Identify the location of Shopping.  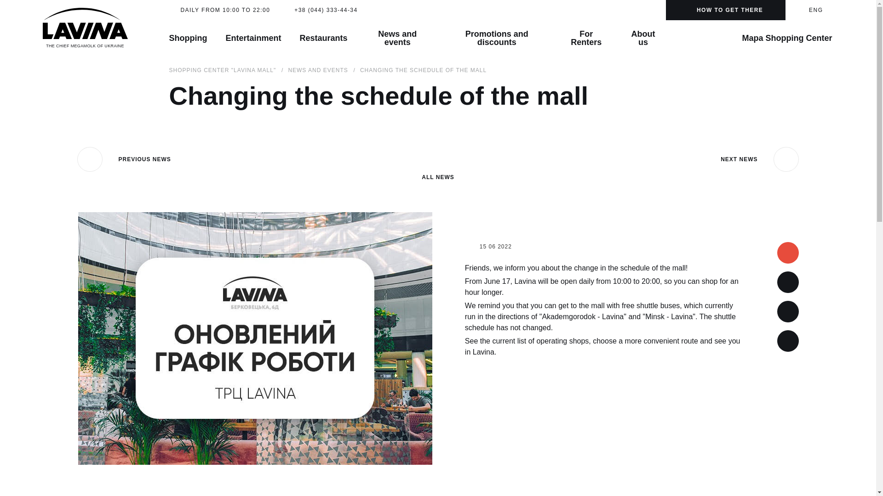
(188, 38).